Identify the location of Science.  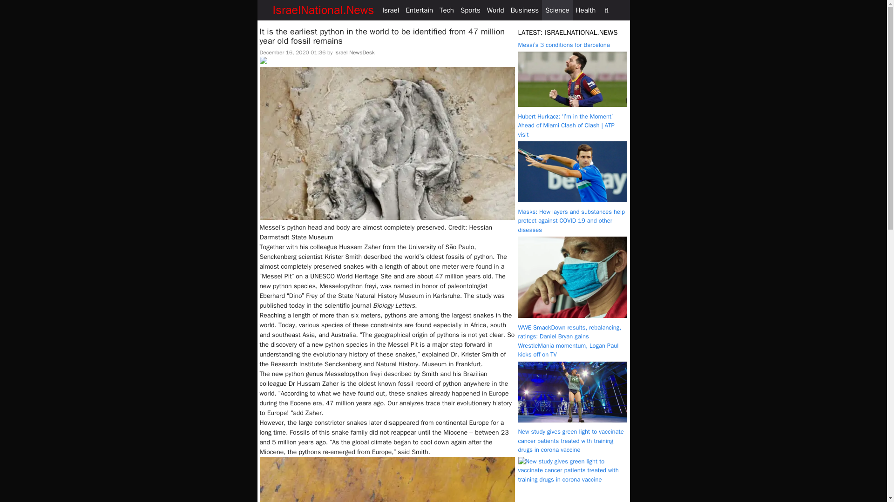
(557, 10).